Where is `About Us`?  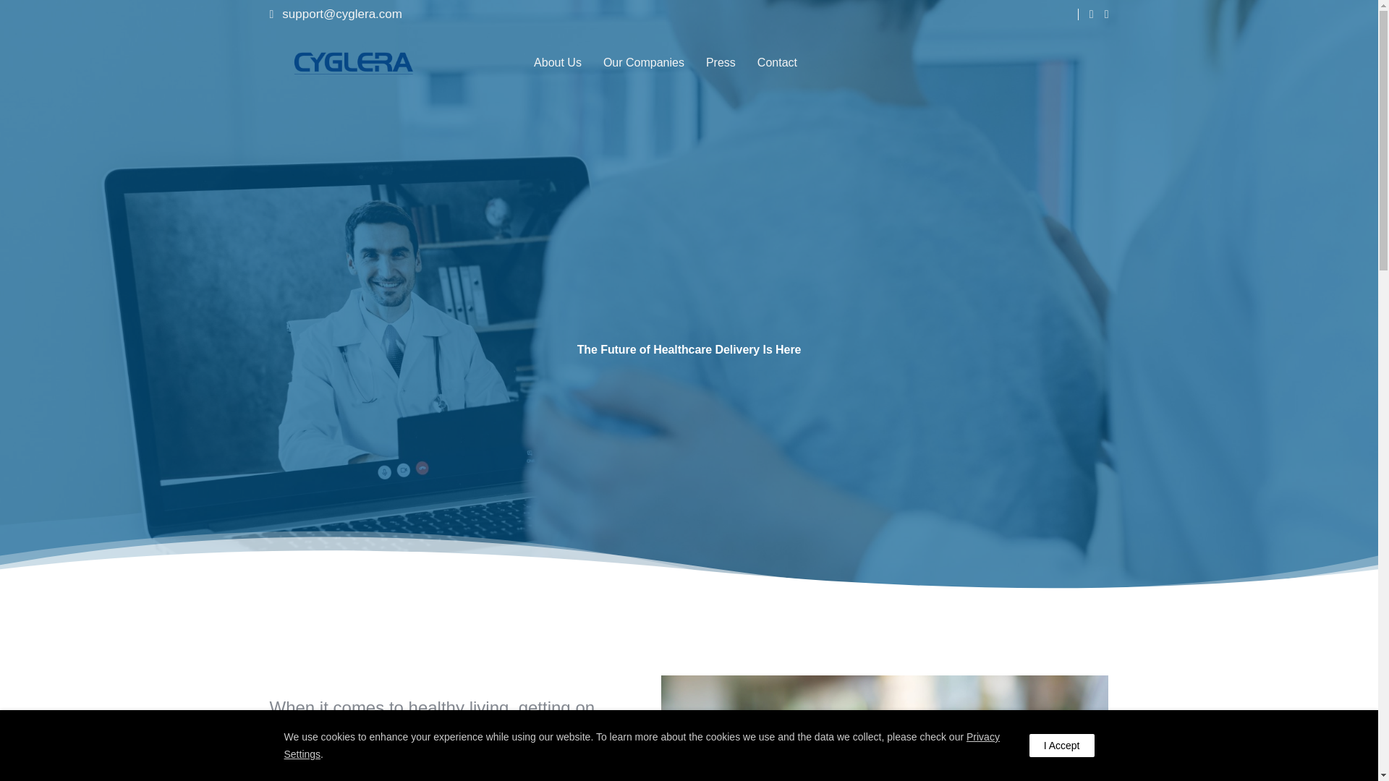
About Us is located at coordinates (557, 62).